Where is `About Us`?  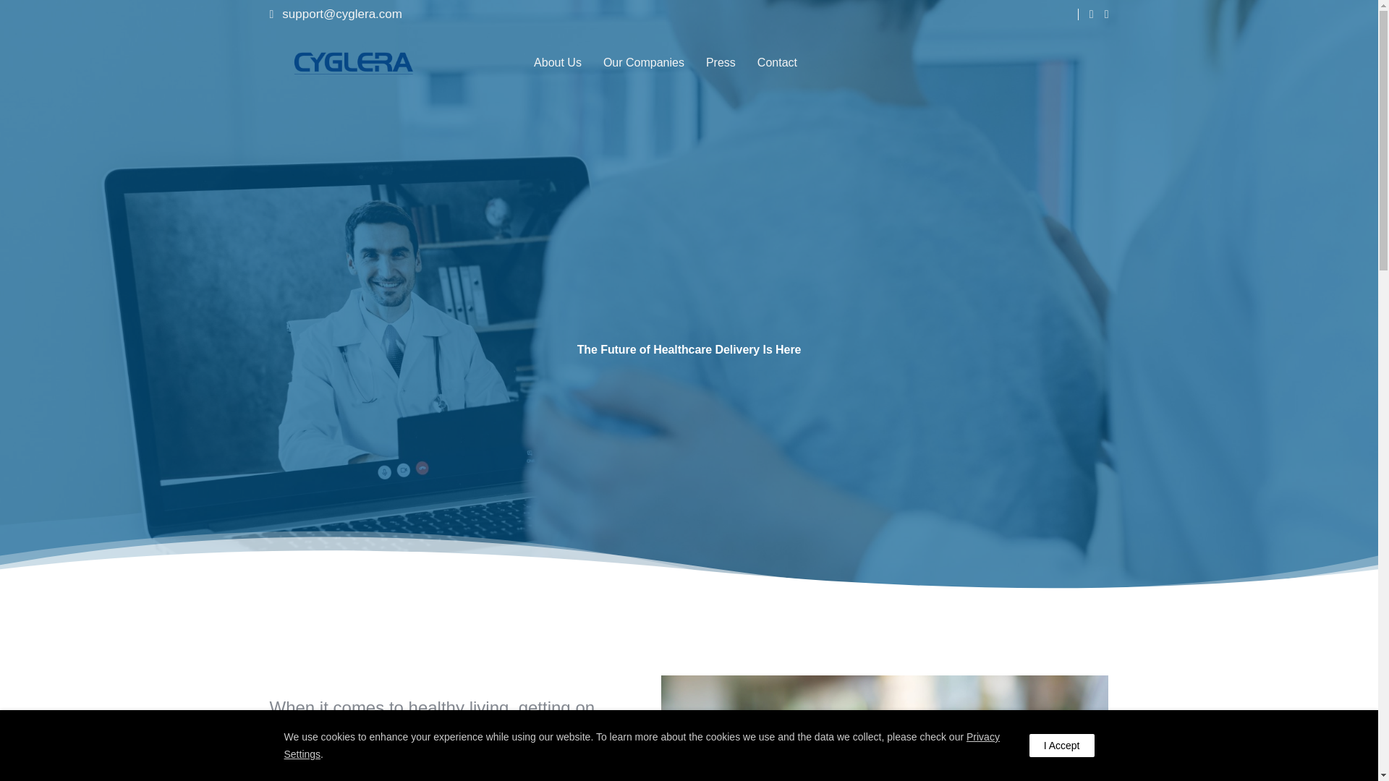
About Us is located at coordinates (557, 62).